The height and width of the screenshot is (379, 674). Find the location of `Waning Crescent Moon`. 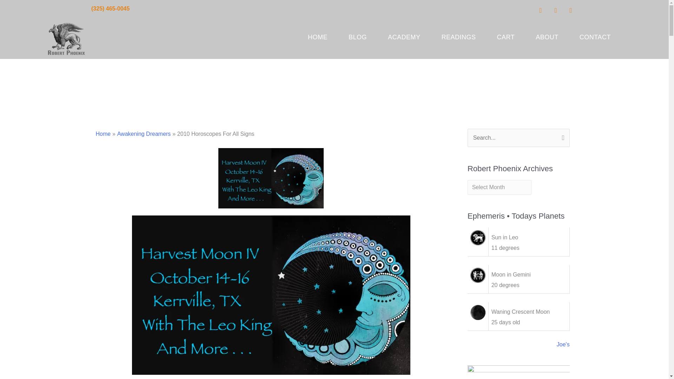

Waning Crescent Moon is located at coordinates (478, 312).